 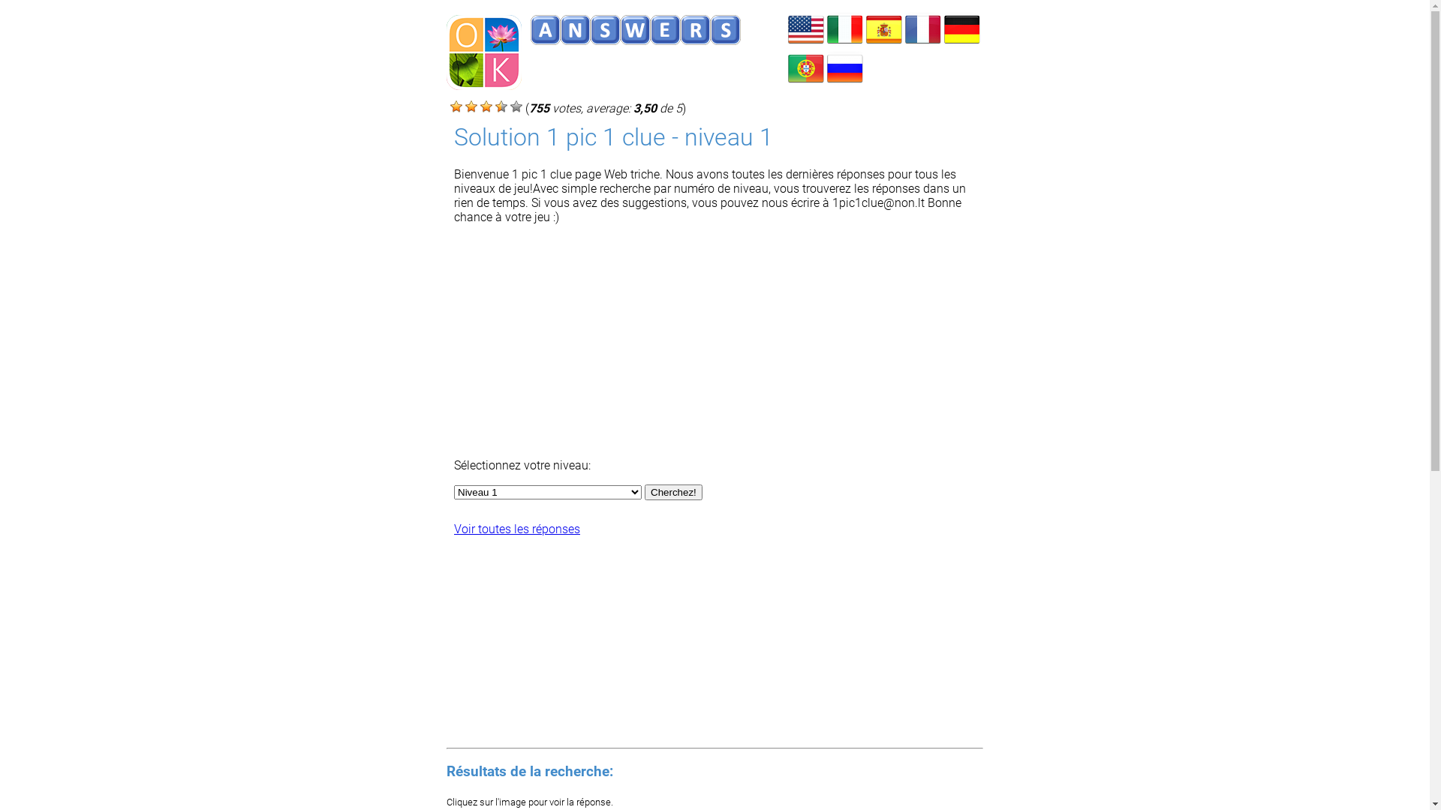 I want to click on 1 pic 1 clue Solution, so click(x=923, y=43).